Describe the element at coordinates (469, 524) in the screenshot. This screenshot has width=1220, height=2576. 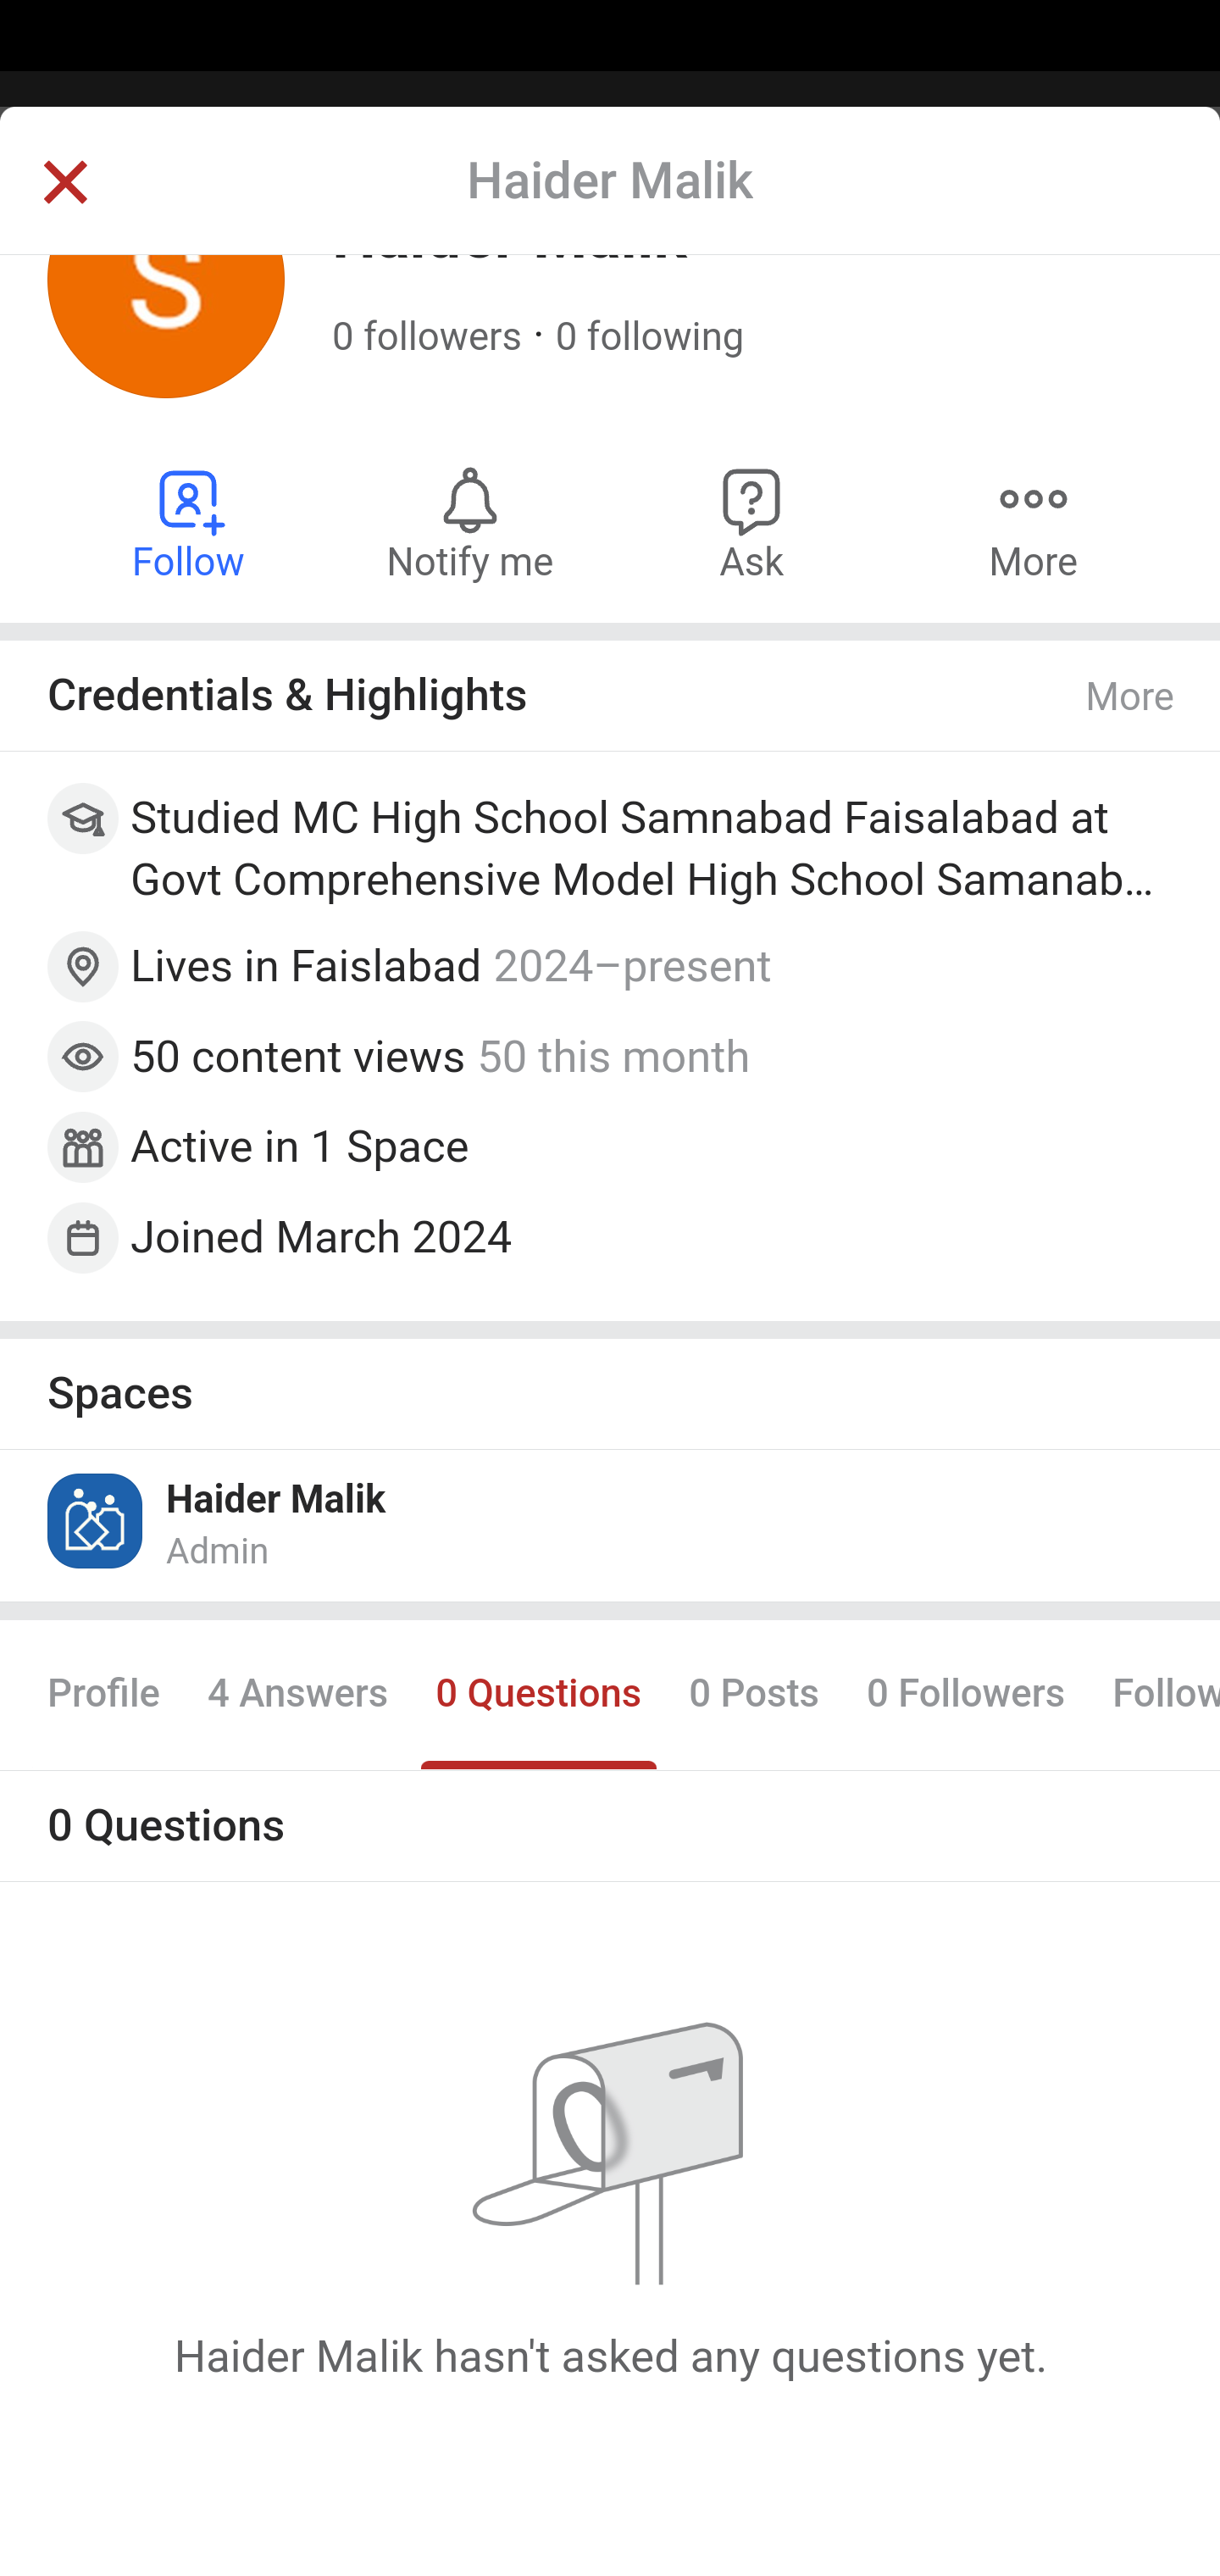
I see `Notify me` at that location.